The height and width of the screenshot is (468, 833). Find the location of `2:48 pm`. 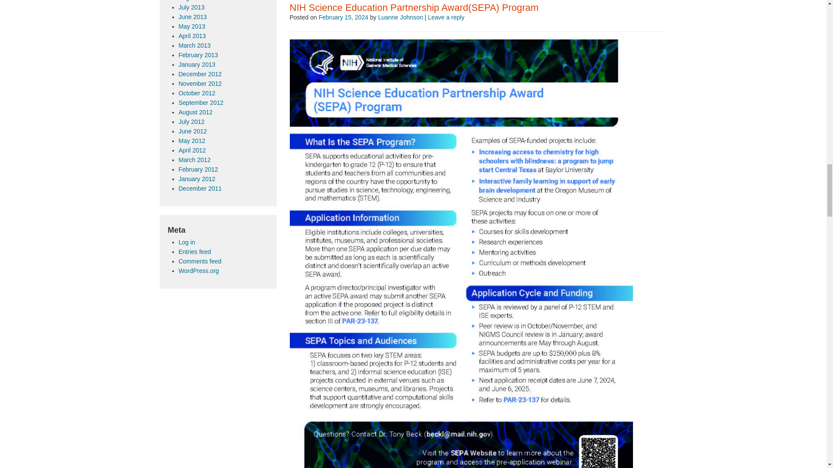

2:48 pm is located at coordinates (343, 17).